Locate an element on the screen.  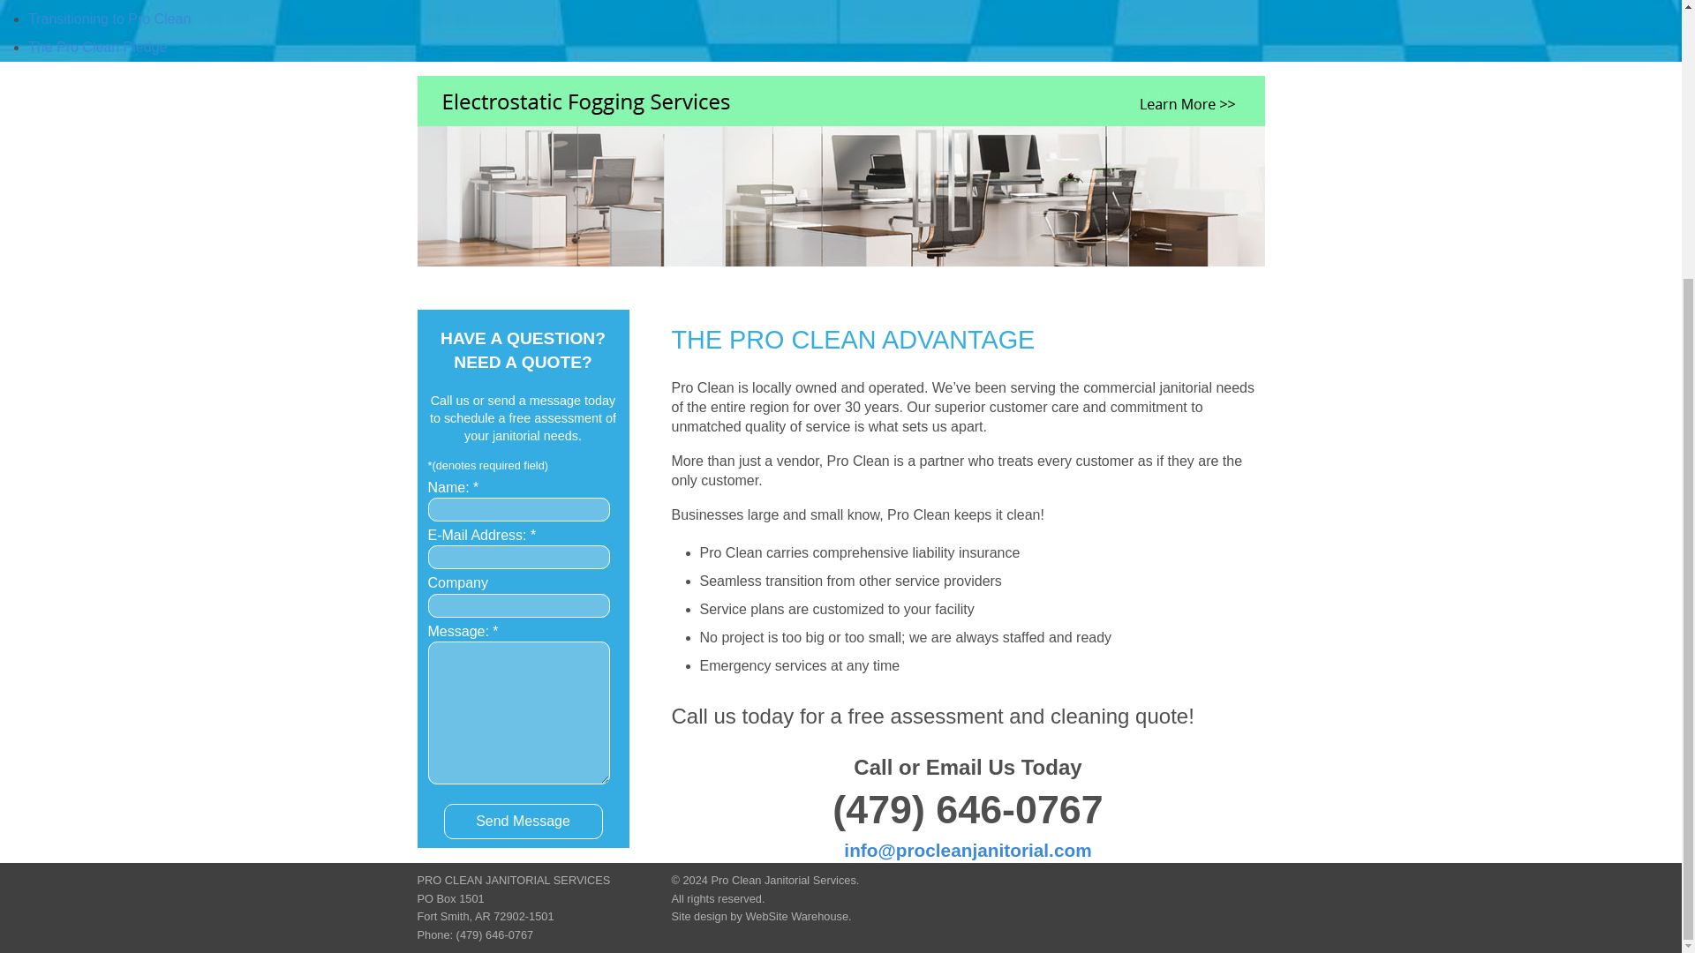
Send Message is located at coordinates (522, 822).